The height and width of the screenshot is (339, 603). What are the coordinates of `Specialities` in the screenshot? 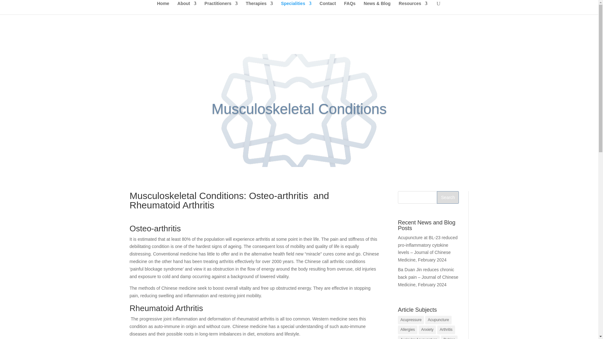 It's located at (296, 8).